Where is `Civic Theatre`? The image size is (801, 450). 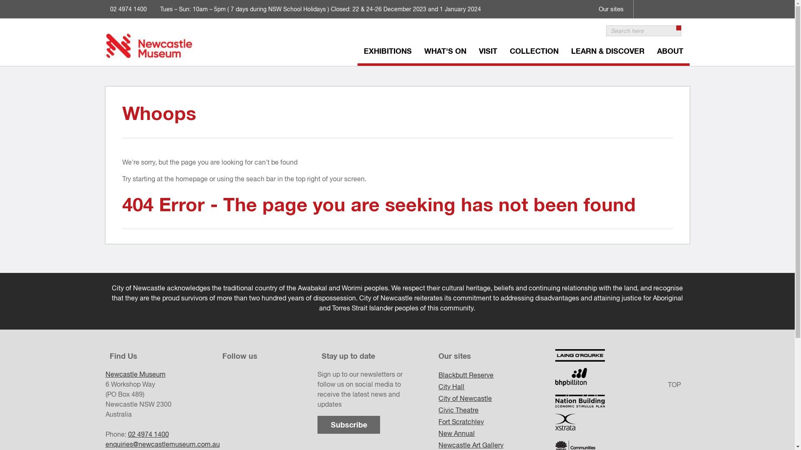 Civic Theatre is located at coordinates (497, 410).